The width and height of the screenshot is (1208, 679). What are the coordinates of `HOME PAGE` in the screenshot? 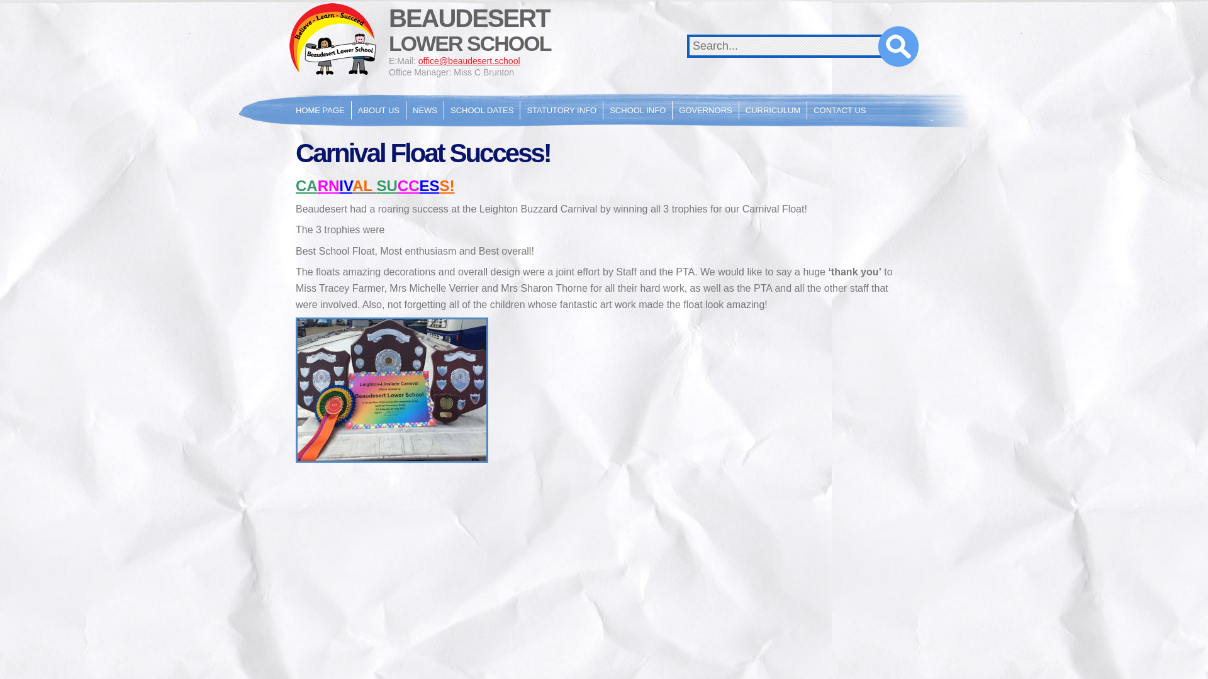 It's located at (320, 110).